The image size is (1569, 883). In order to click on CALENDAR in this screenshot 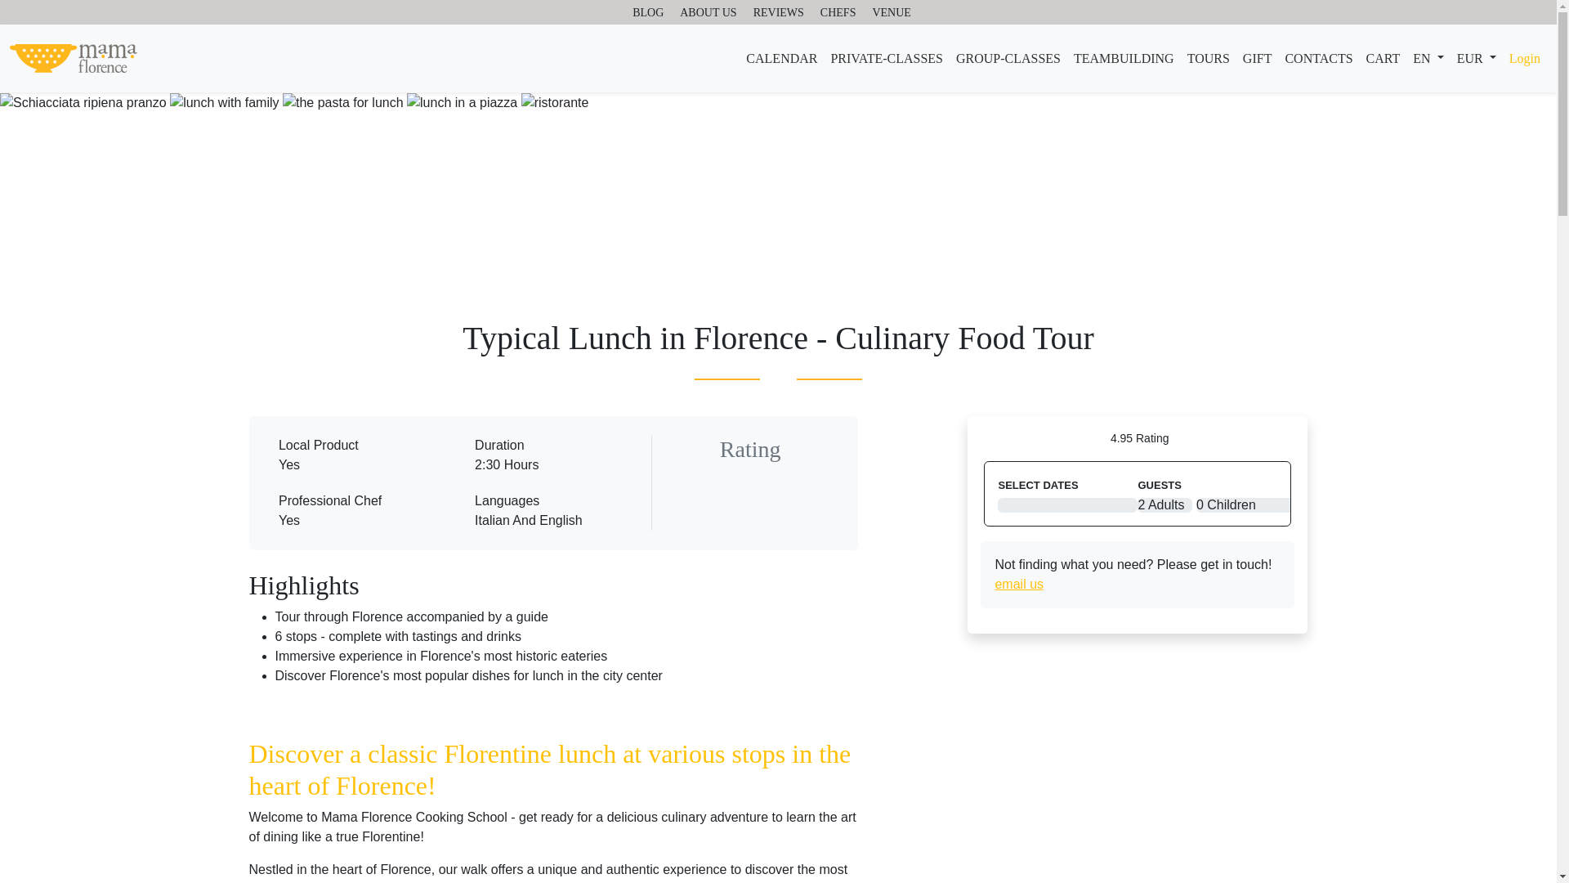, I will do `click(781, 58)`.